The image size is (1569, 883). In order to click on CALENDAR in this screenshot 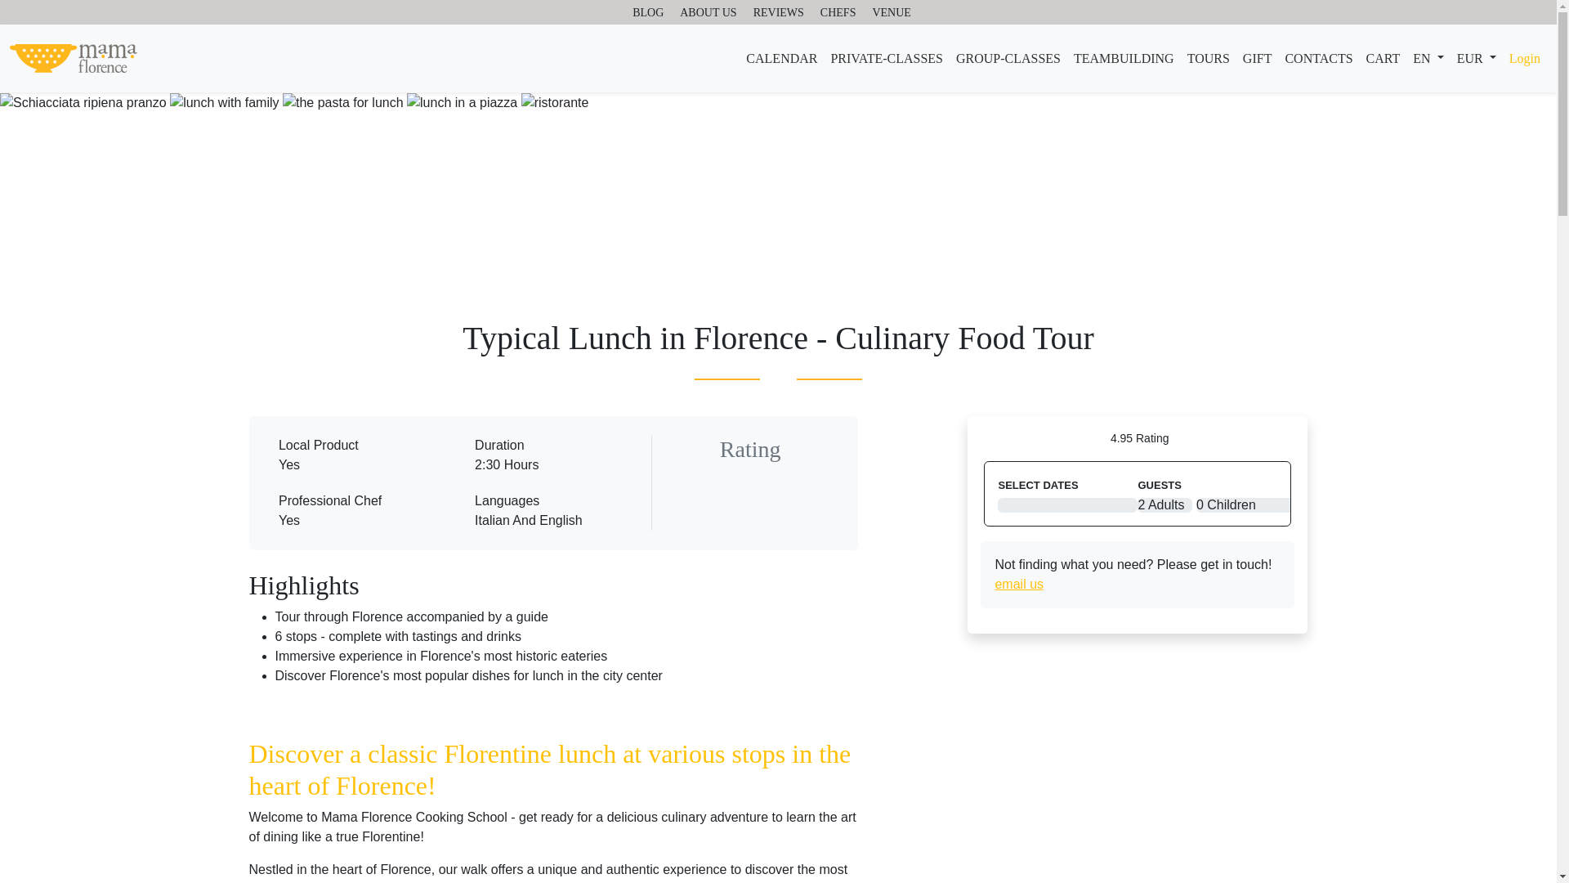, I will do `click(781, 58)`.